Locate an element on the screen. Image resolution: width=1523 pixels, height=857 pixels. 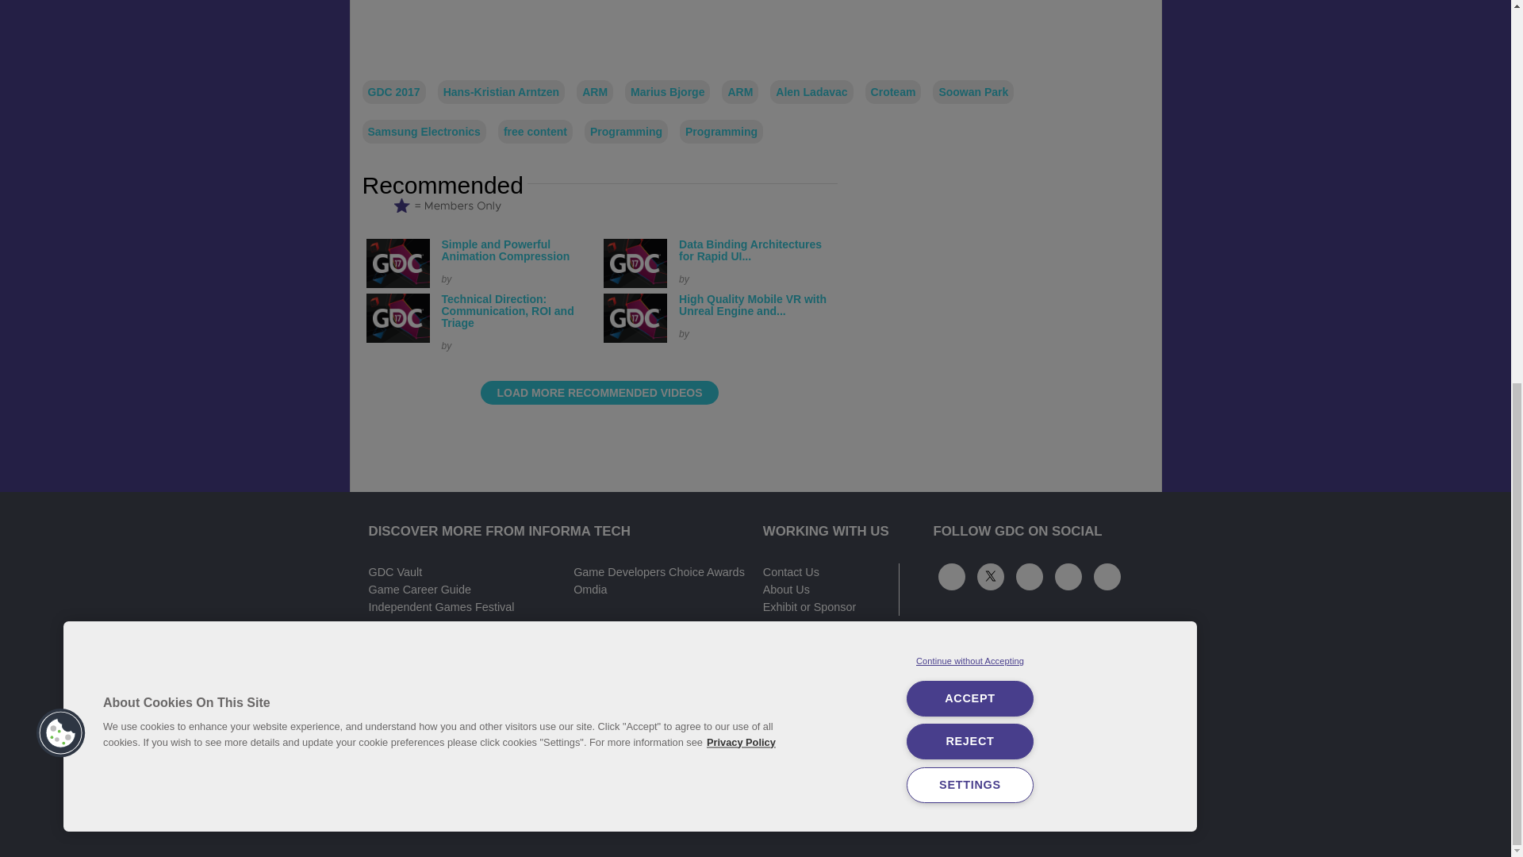
Simple and Powerful Animation Compression is located at coordinates (505, 250).